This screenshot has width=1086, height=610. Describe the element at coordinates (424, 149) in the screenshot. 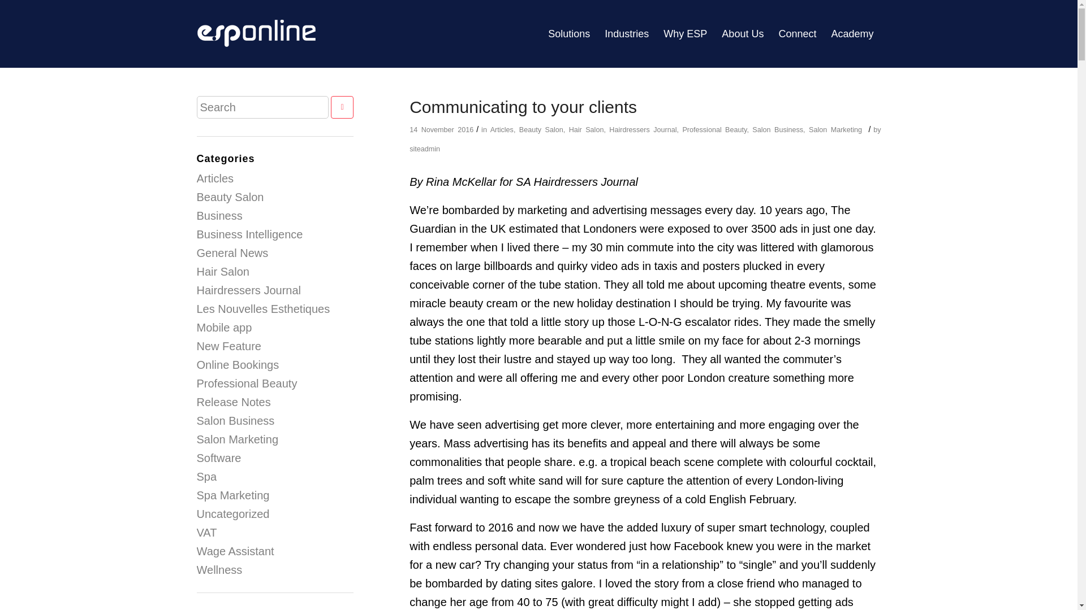

I see `siteadmin` at that location.